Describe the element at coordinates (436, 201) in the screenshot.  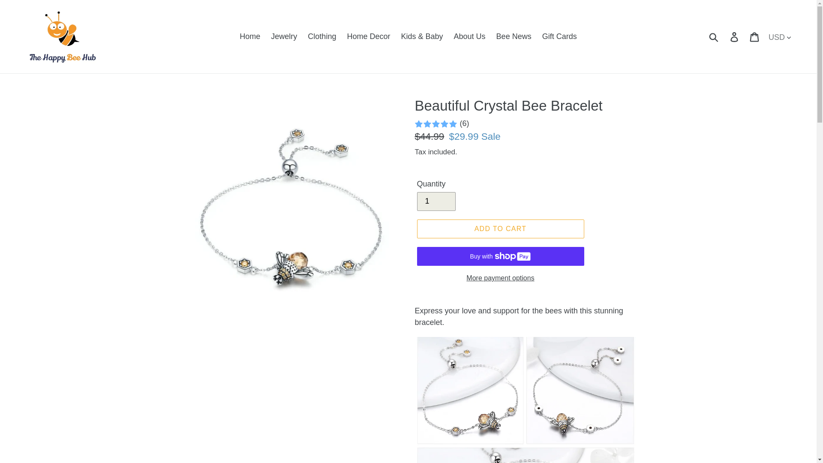
I see `1` at that location.